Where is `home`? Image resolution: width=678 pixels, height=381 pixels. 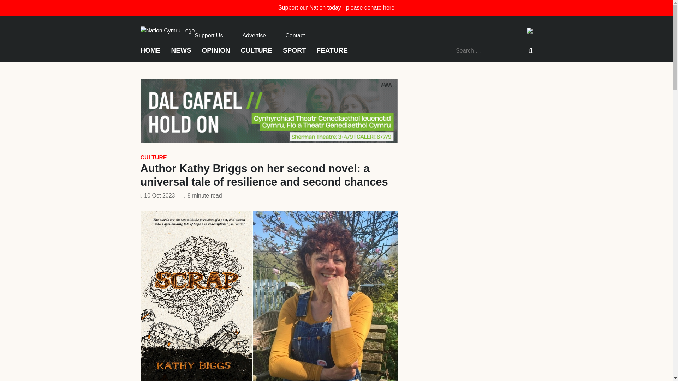
home is located at coordinates (167, 30).